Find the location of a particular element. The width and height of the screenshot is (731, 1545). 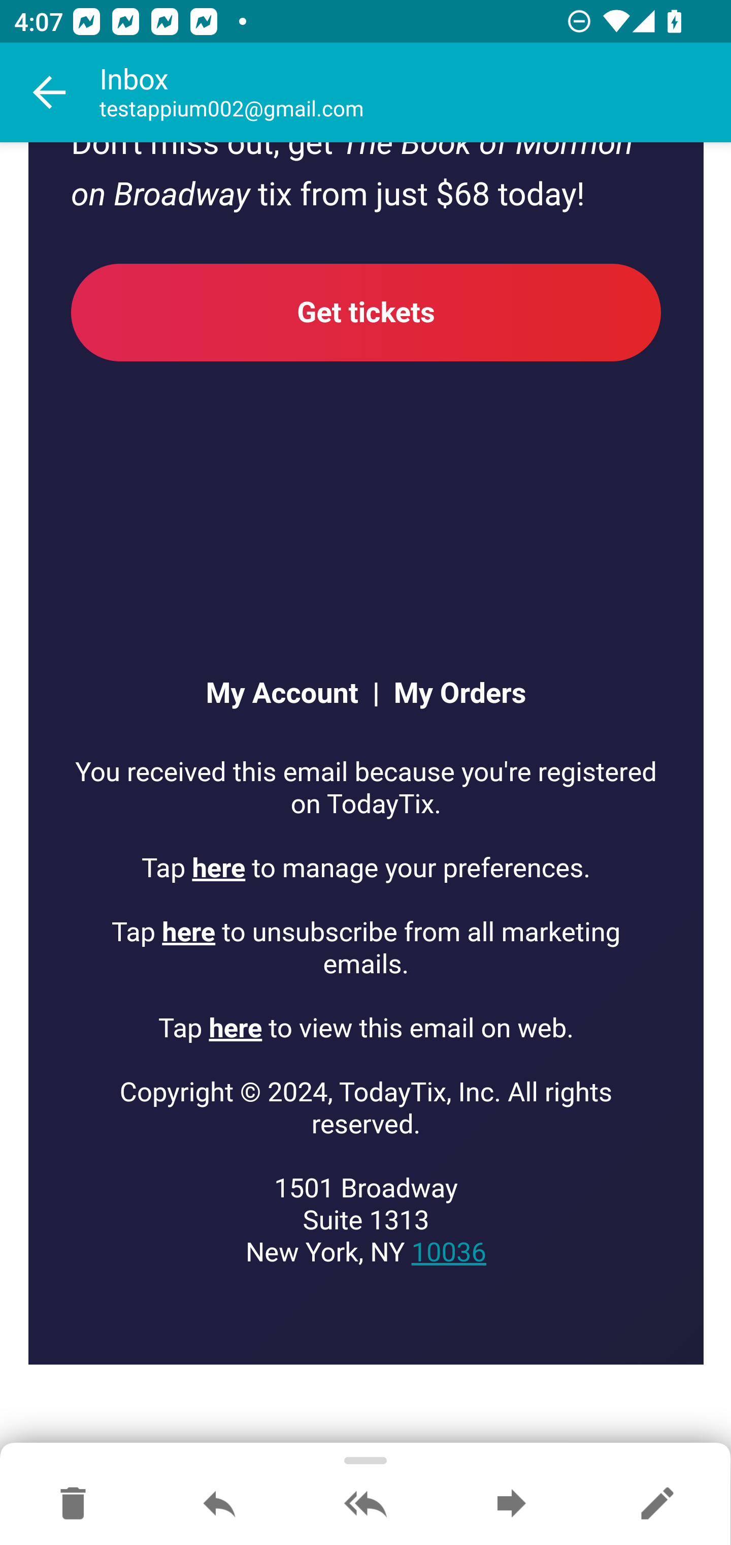

My Account  | is located at coordinates (291, 694).